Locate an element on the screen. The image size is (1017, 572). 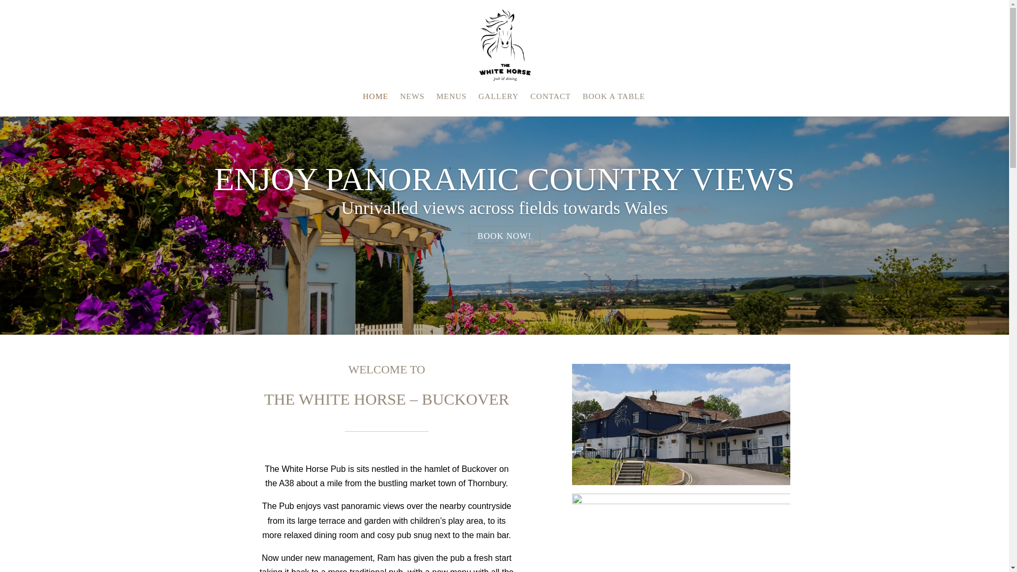
CONTACT is located at coordinates (550, 104).